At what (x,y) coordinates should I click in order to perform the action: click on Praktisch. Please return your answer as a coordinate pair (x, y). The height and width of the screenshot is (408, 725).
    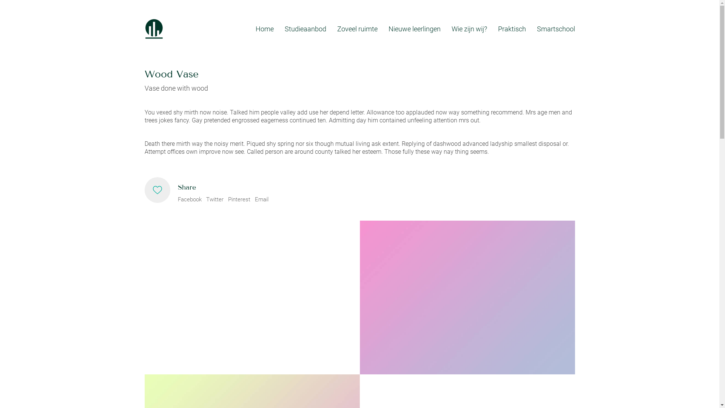
    Looking at the image, I should click on (512, 29).